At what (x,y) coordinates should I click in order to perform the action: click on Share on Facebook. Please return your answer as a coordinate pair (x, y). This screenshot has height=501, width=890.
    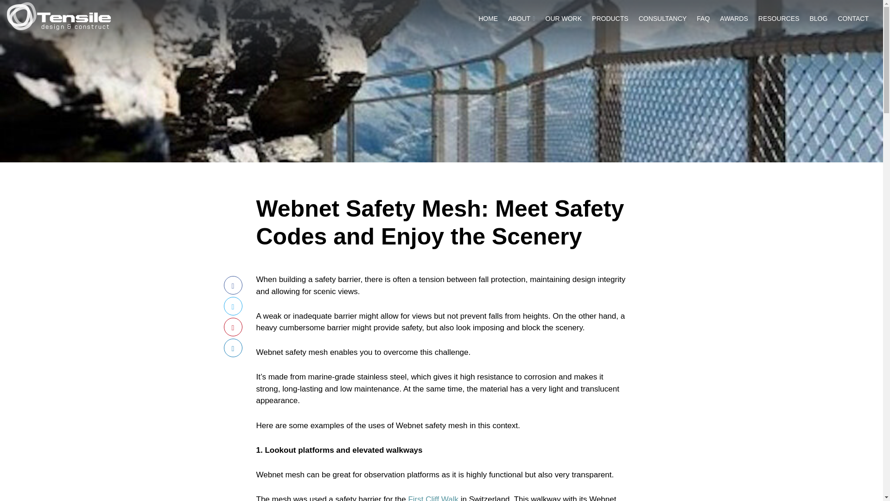
    Looking at the image, I should click on (233, 285).